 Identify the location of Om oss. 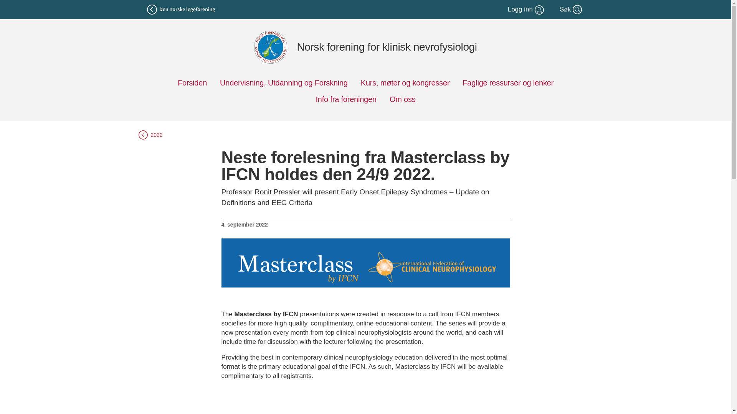
(402, 99).